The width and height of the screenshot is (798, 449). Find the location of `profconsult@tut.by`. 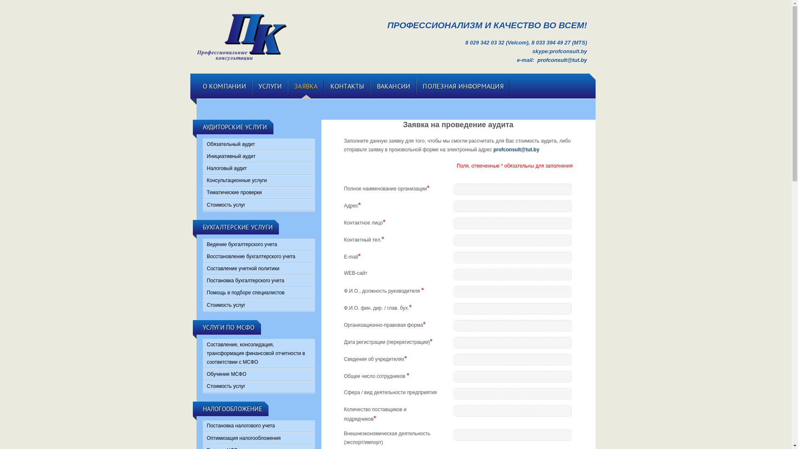

profconsult@tut.by is located at coordinates (516, 150).